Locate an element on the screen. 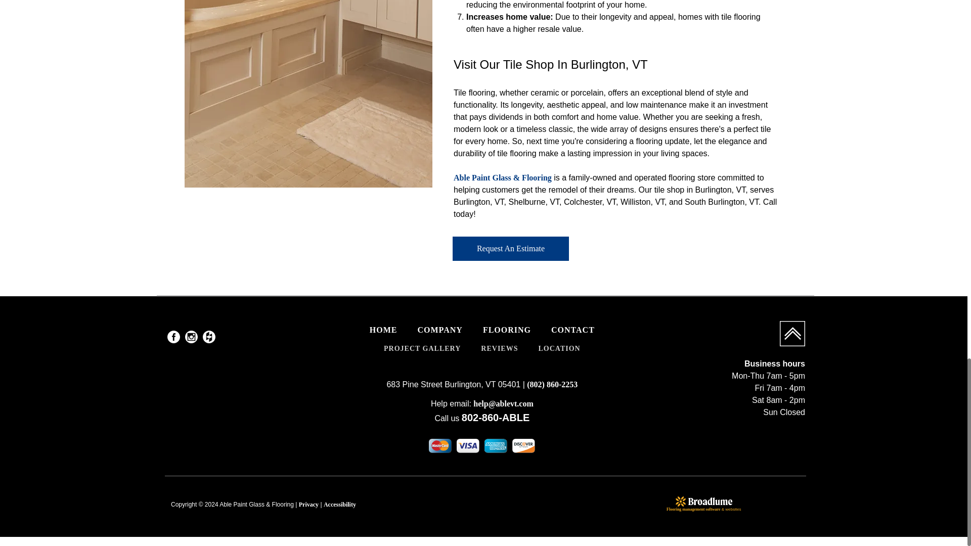  Privacy policy is located at coordinates (308, 505).